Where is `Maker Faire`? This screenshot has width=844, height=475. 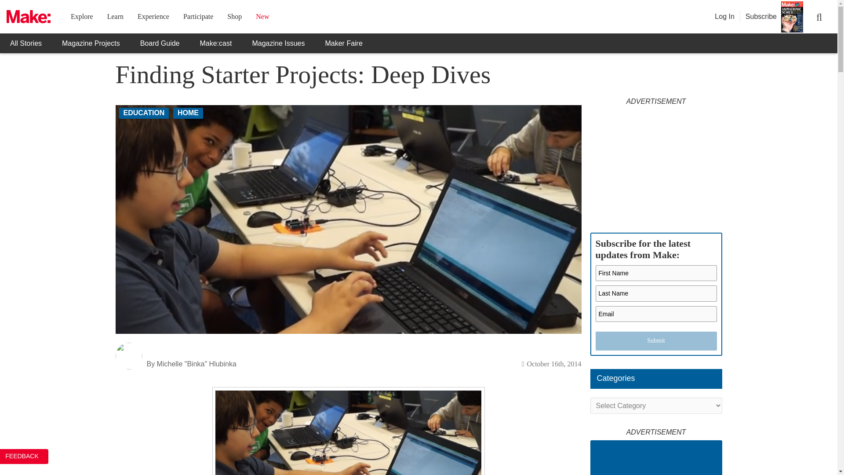 Maker Faire is located at coordinates (343, 43).